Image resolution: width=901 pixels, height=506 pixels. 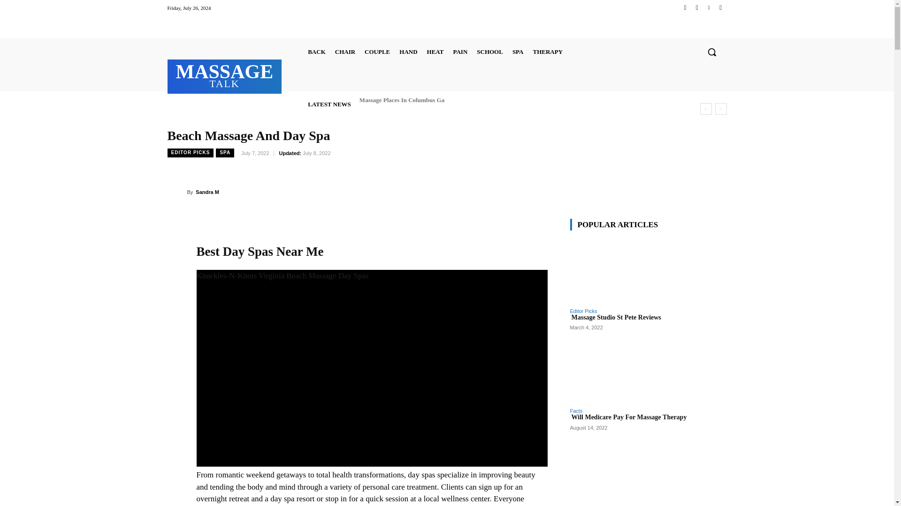 I want to click on Facebook, so click(x=685, y=7).